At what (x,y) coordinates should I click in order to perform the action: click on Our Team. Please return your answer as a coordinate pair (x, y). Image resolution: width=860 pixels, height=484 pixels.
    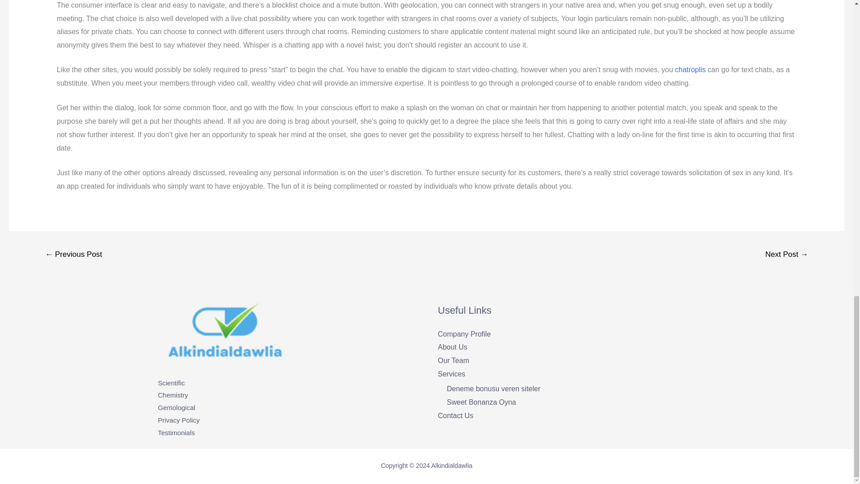
    Looking at the image, I should click on (453, 360).